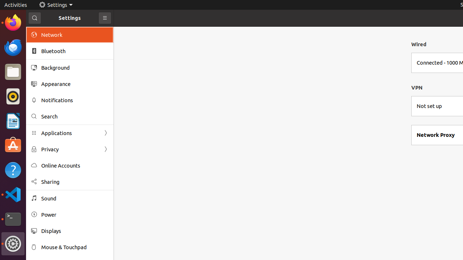 Image resolution: width=463 pixels, height=260 pixels. I want to click on Applications, so click(70, 133).